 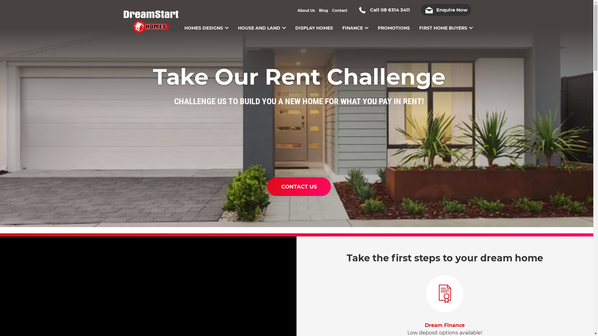 I want to click on FIRST HOME BUYERS, so click(x=446, y=23).